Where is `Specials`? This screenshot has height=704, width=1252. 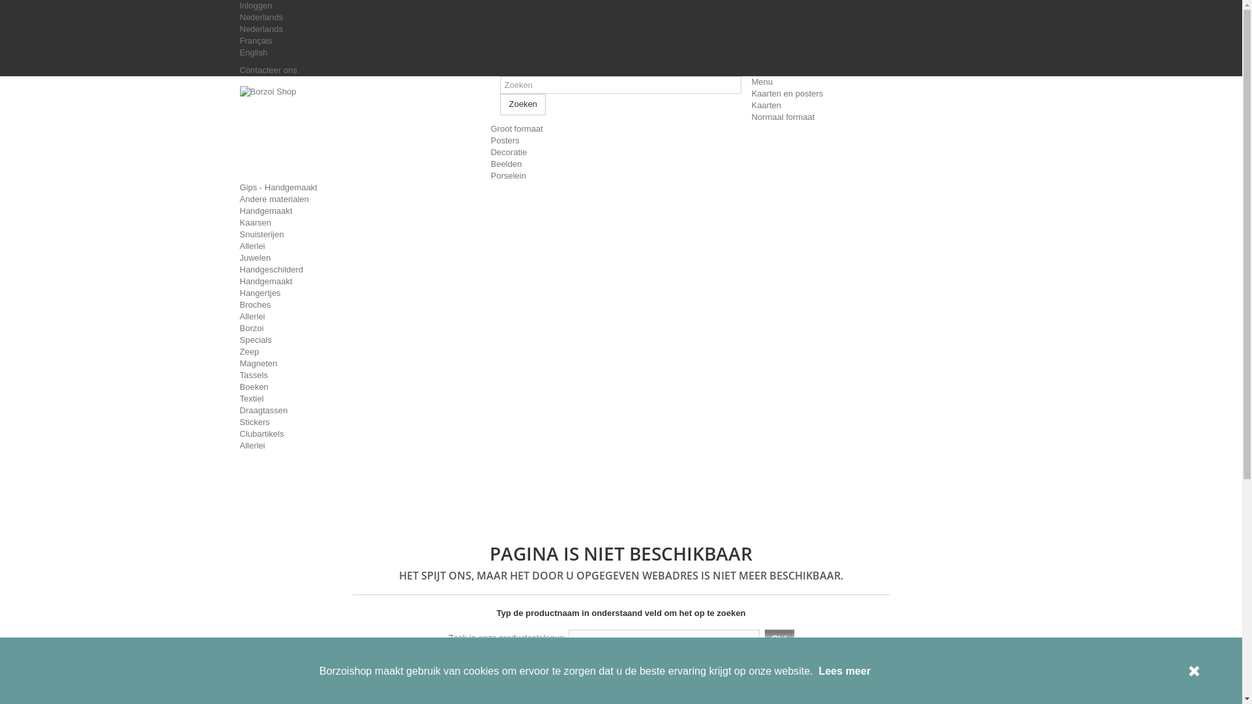
Specials is located at coordinates (256, 340).